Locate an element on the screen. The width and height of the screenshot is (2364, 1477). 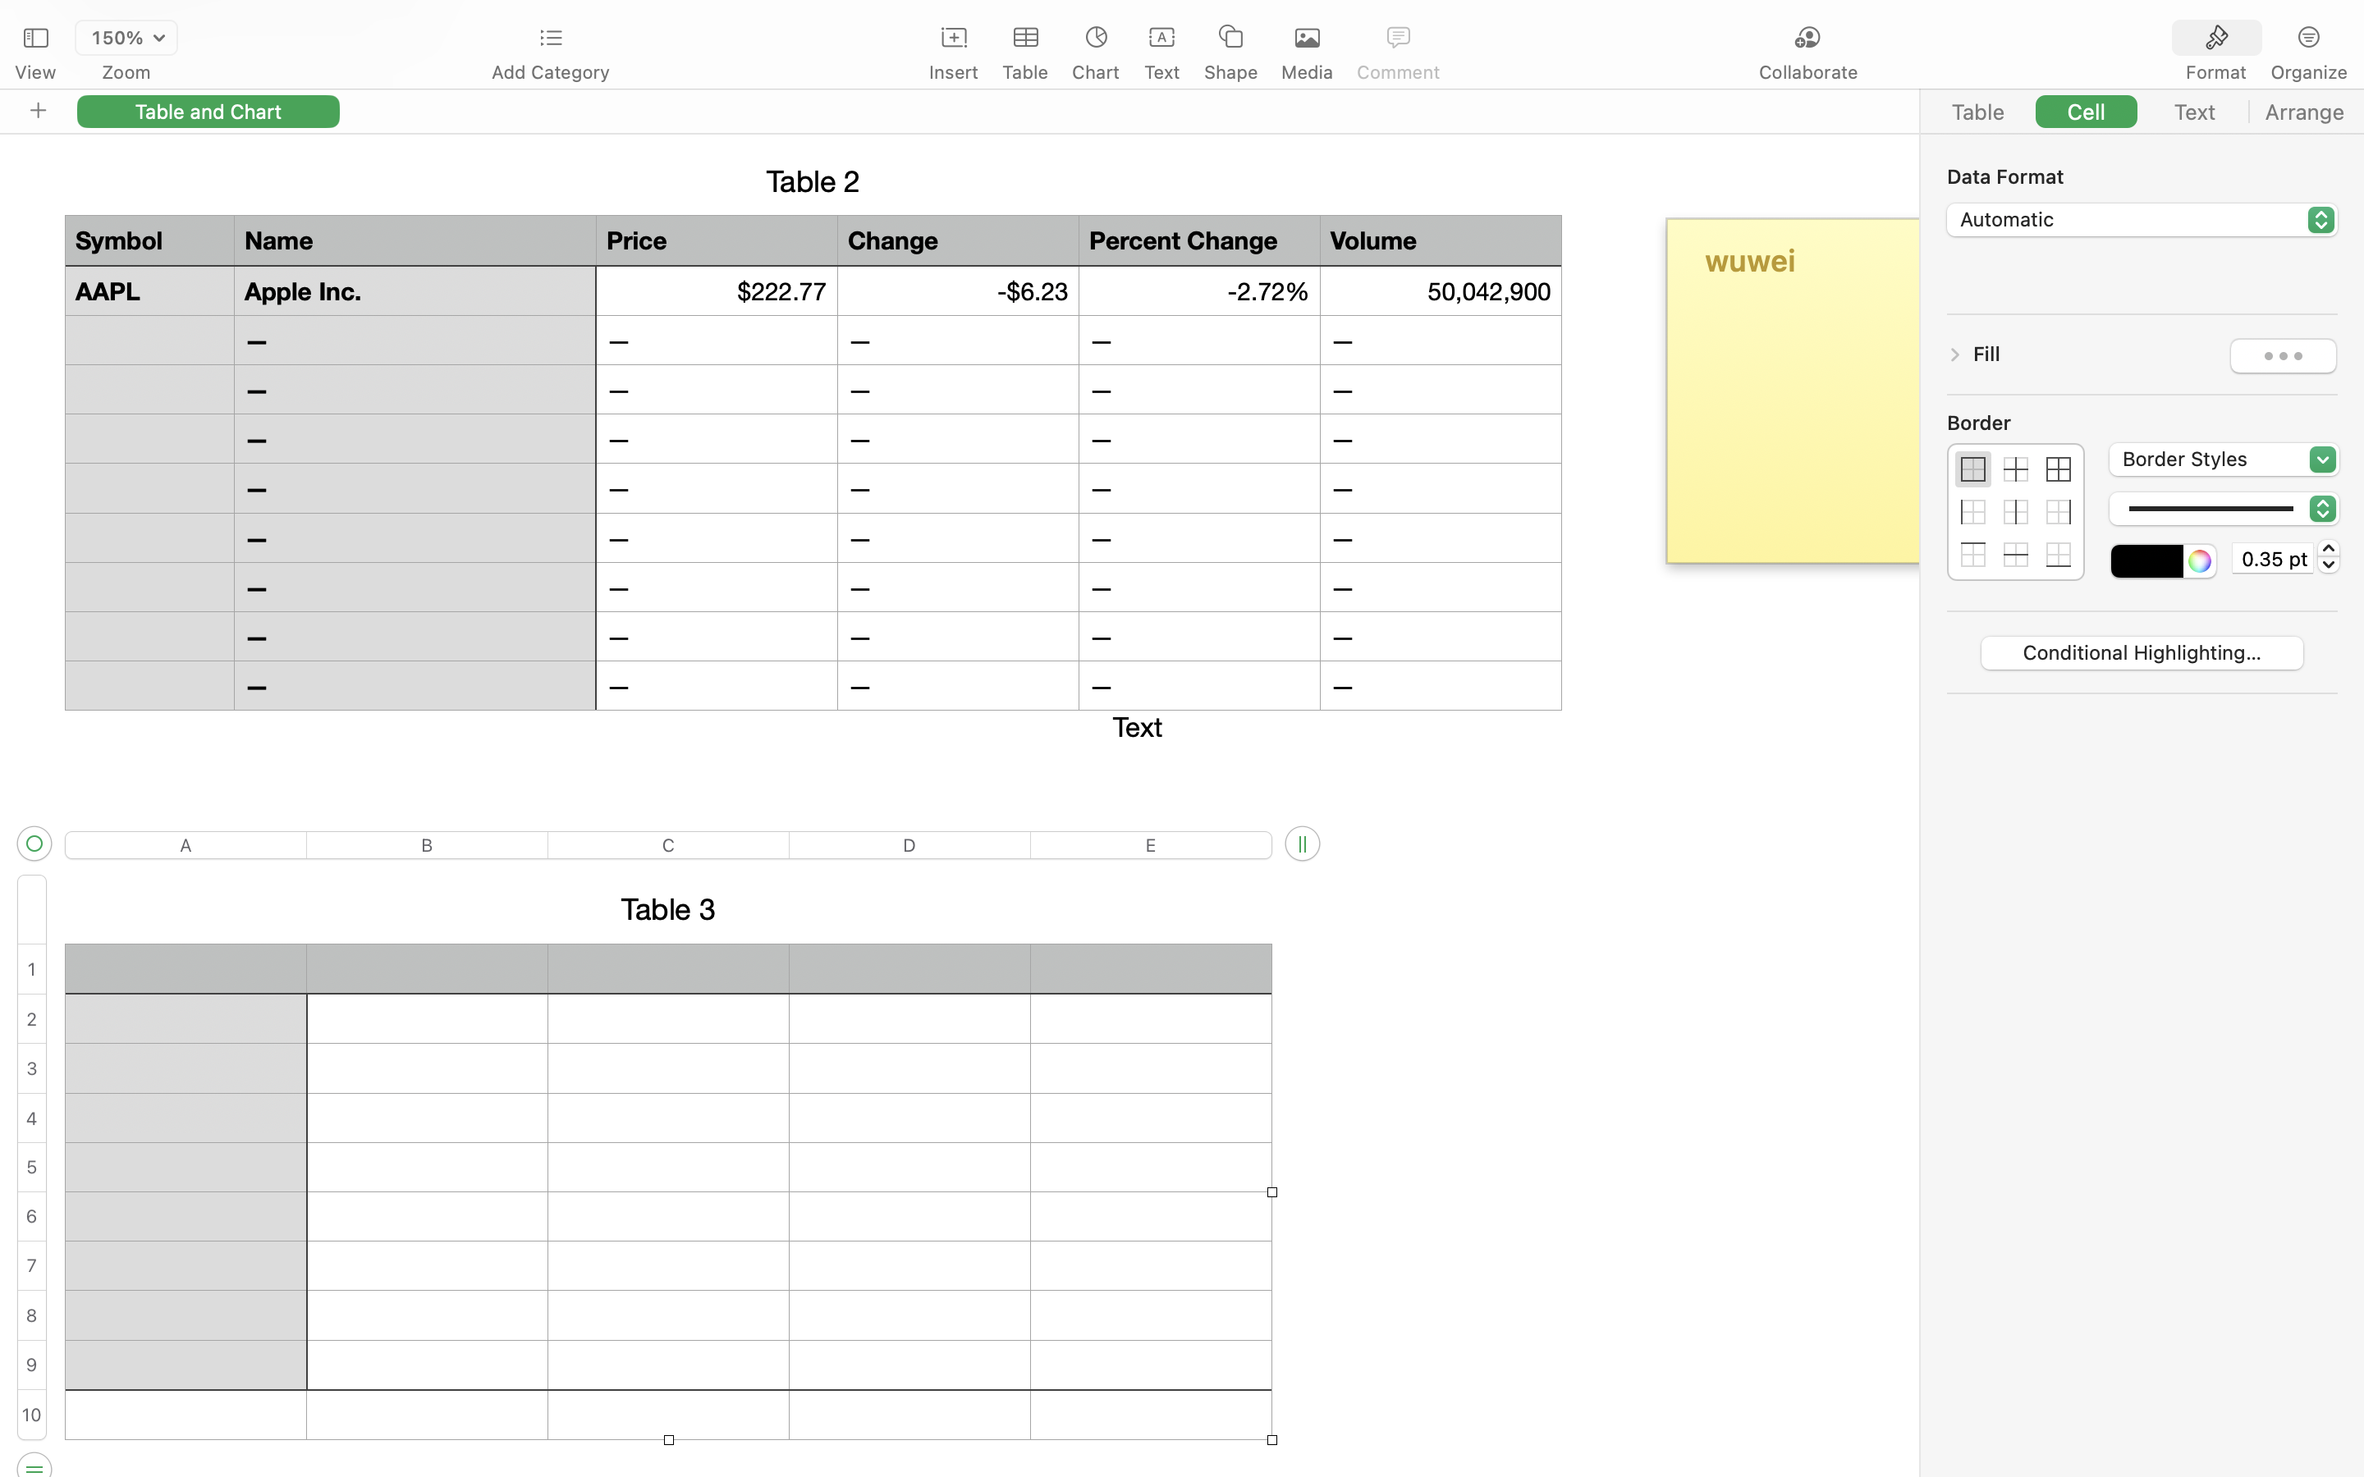
Zoom is located at coordinates (126, 72).